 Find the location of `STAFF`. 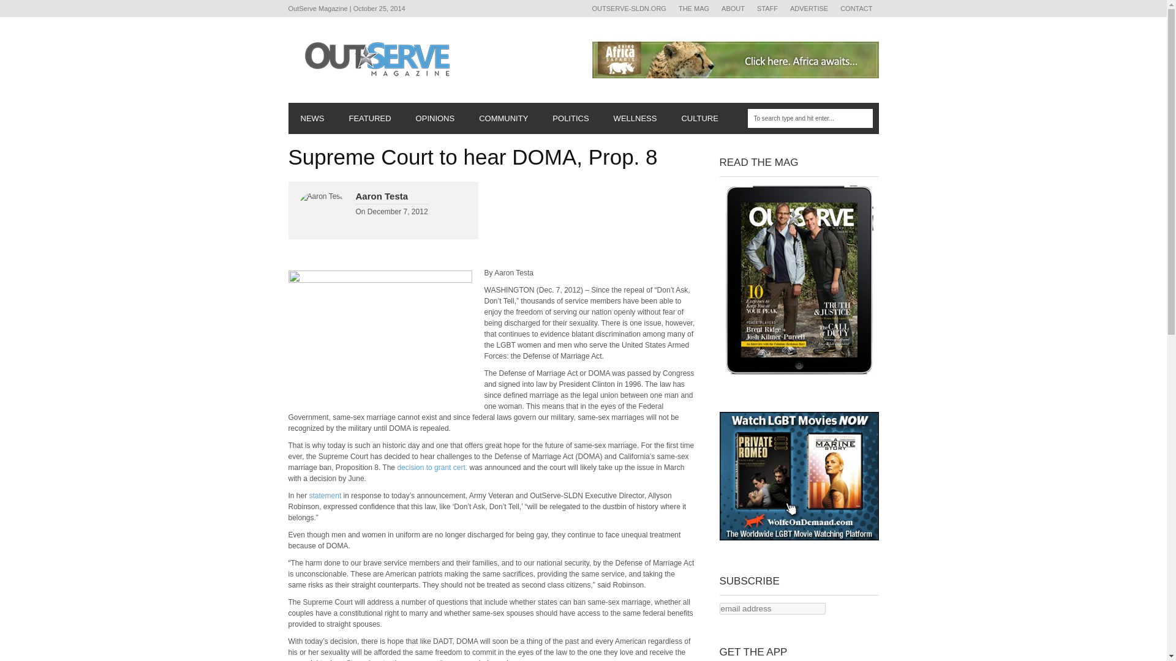

STAFF is located at coordinates (767, 9).